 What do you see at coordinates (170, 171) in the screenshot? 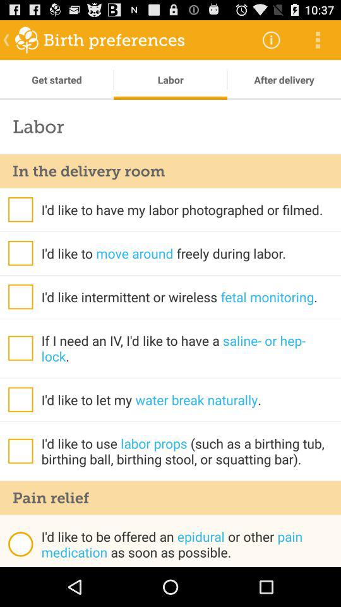
I see `turn on the in the delivery icon` at bounding box center [170, 171].